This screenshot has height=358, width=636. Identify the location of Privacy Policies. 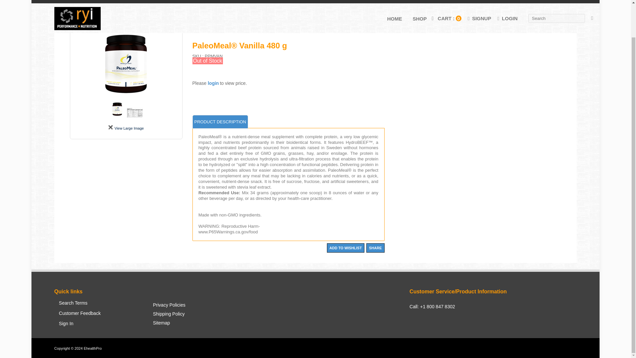
(169, 307).